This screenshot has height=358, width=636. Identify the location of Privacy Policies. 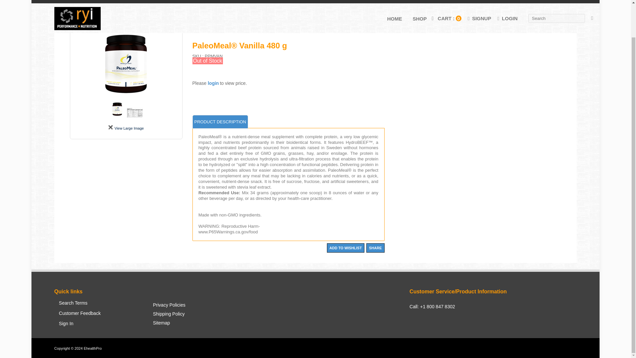
(169, 307).